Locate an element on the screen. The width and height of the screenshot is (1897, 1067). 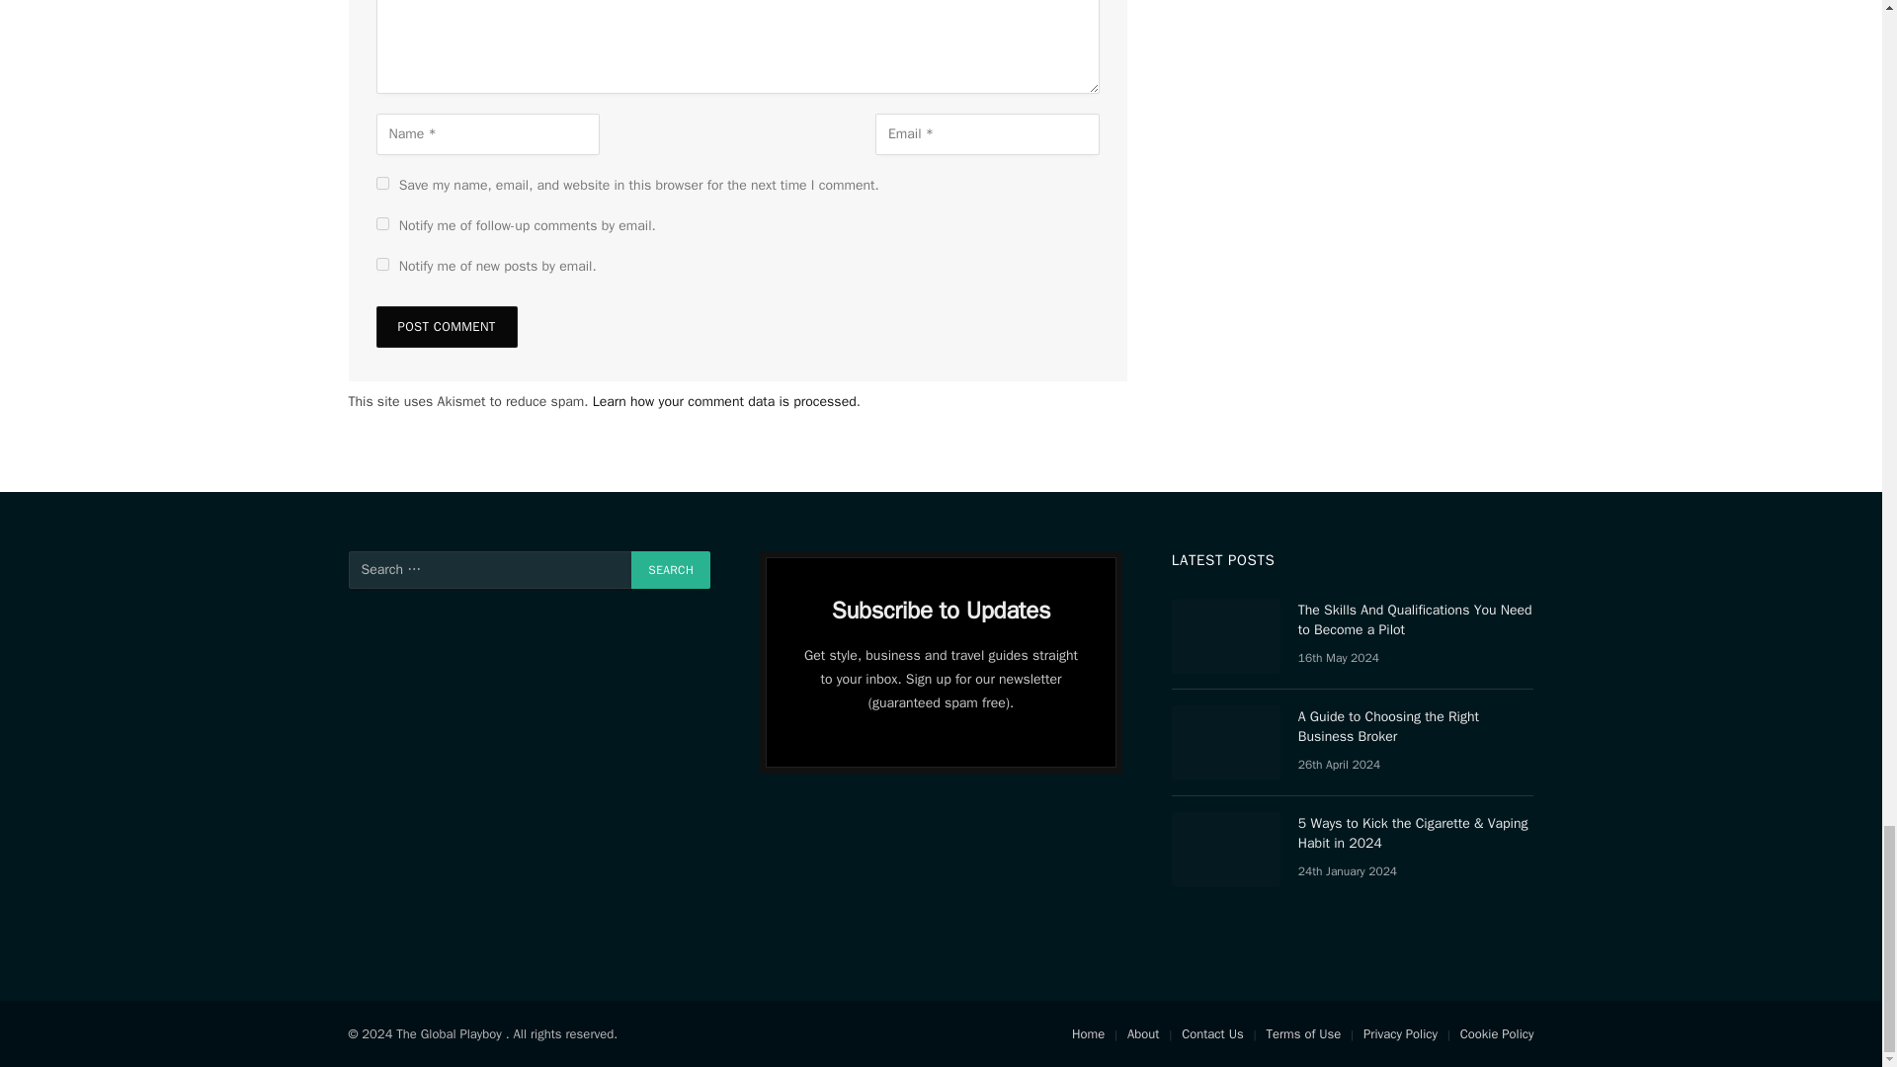
Search is located at coordinates (670, 570).